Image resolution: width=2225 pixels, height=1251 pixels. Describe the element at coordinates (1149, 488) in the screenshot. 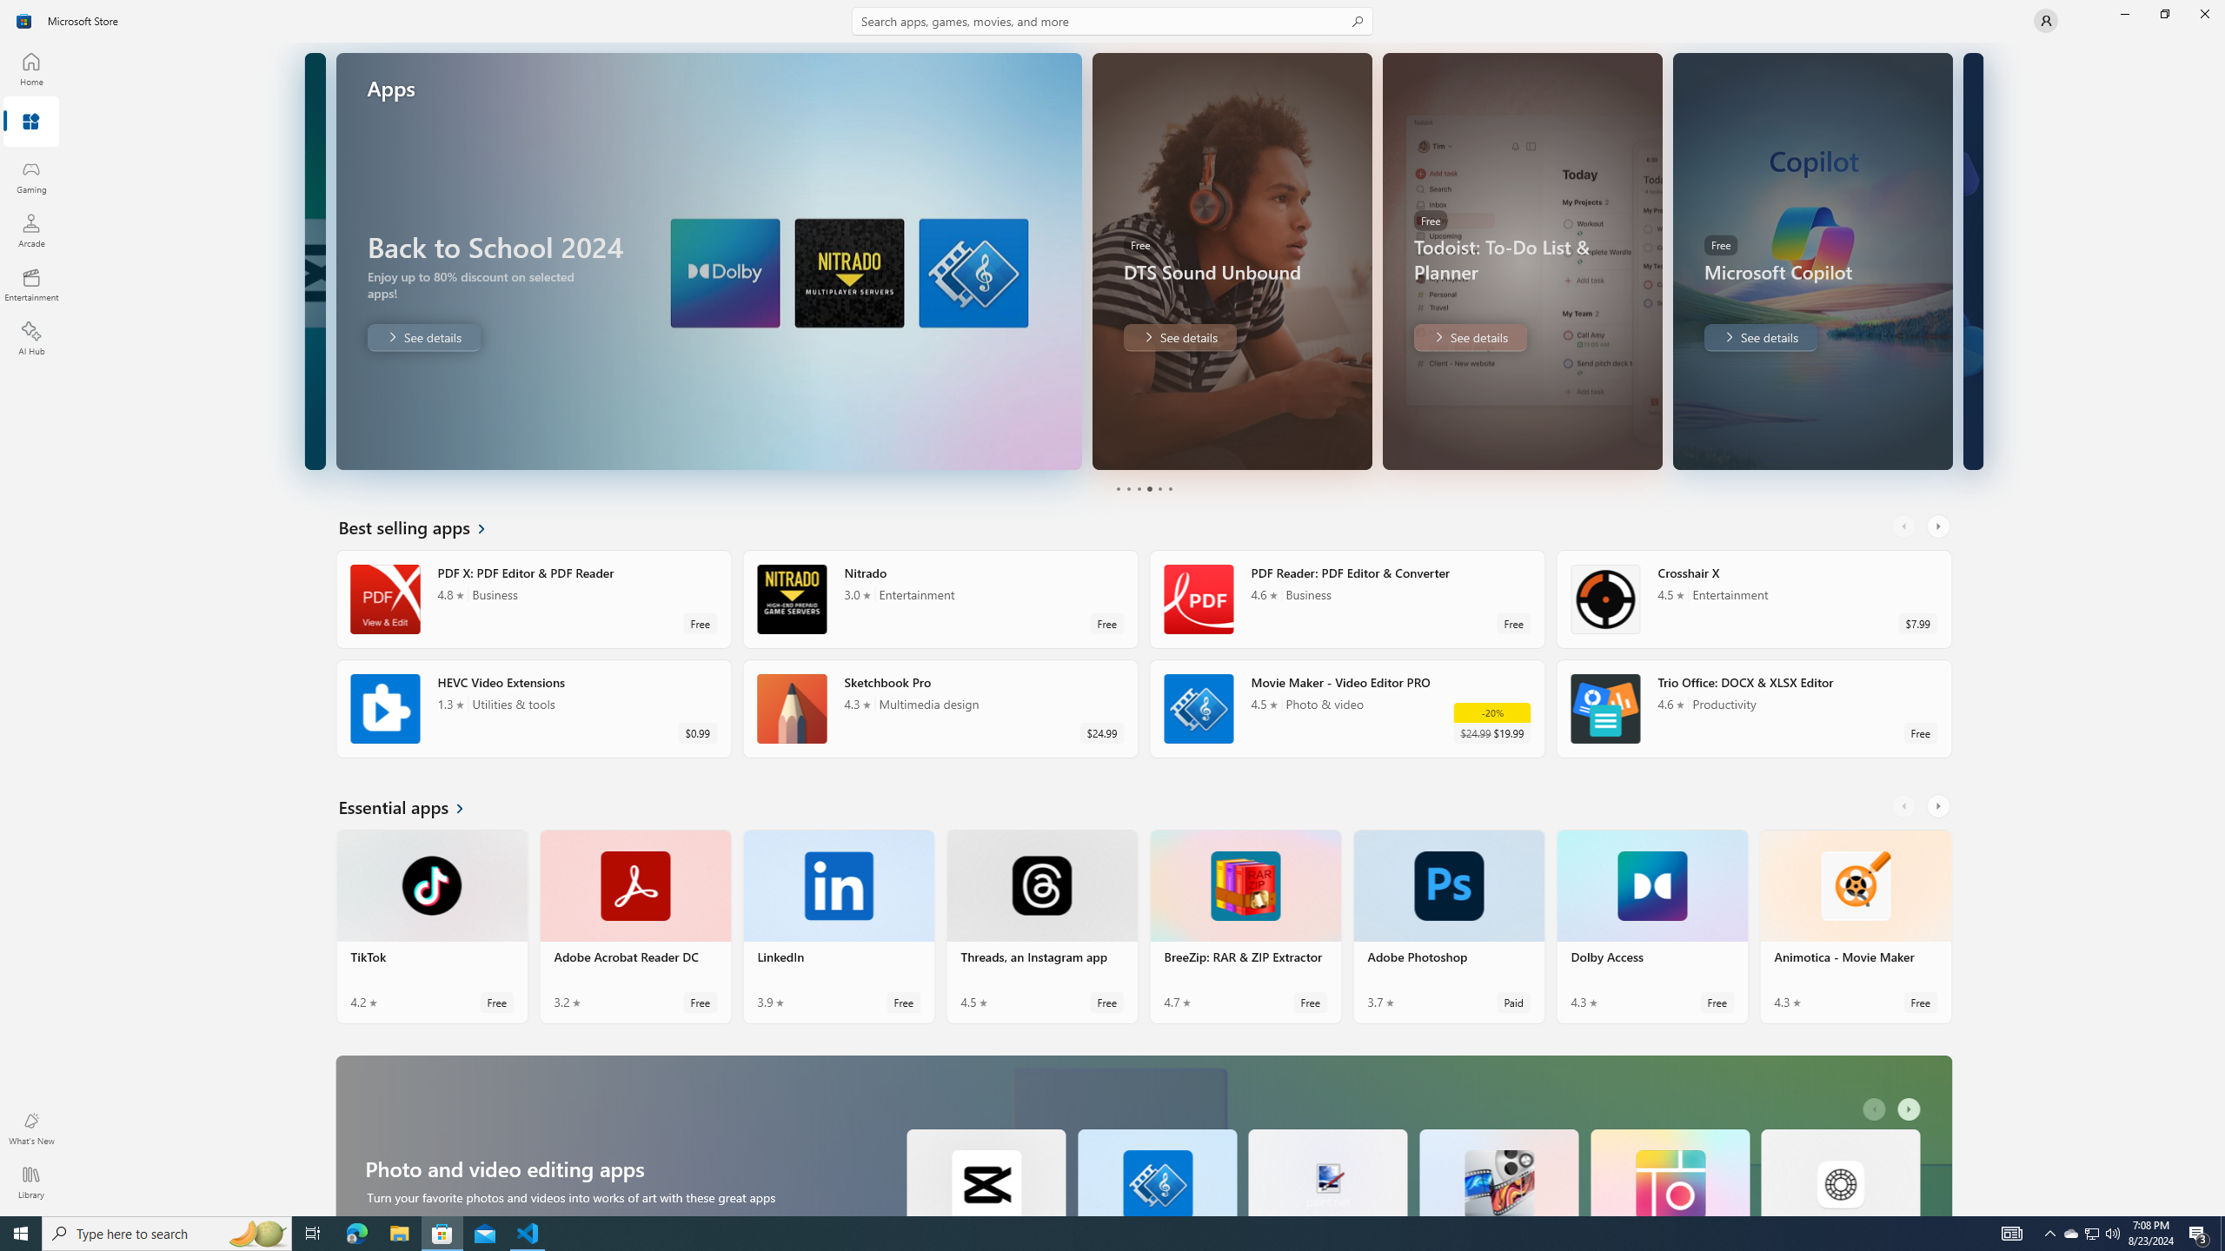

I see `Page 4` at that location.